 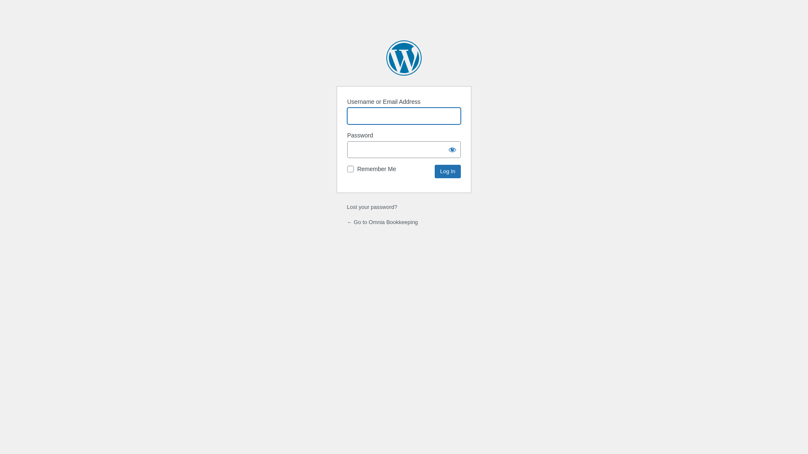 I want to click on Powered by WordPress, so click(x=404, y=58).